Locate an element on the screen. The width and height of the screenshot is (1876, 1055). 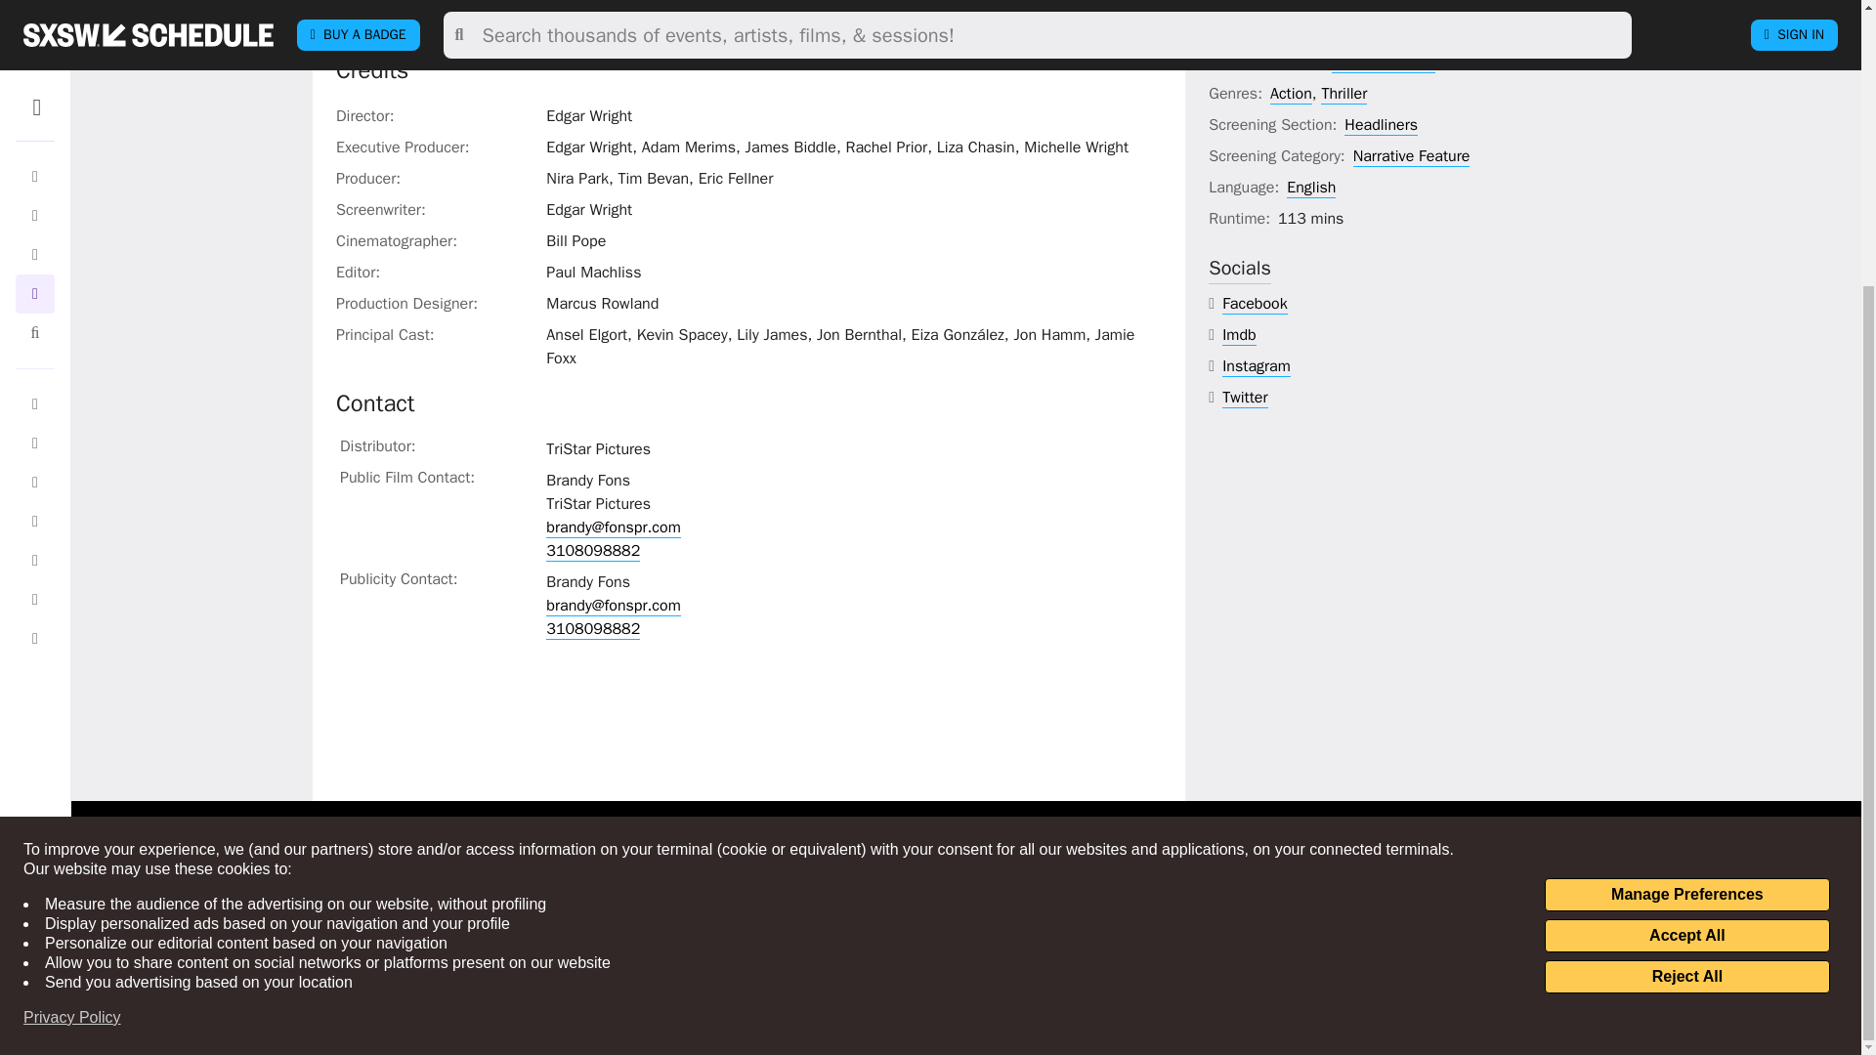
imdb is located at coordinates (1239, 335).